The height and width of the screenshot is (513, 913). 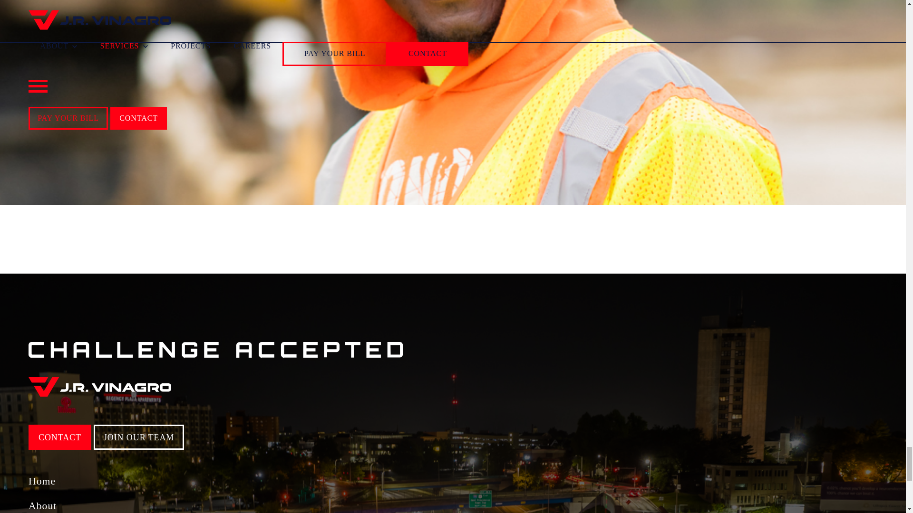 I want to click on Home, so click(x=387, y=482).